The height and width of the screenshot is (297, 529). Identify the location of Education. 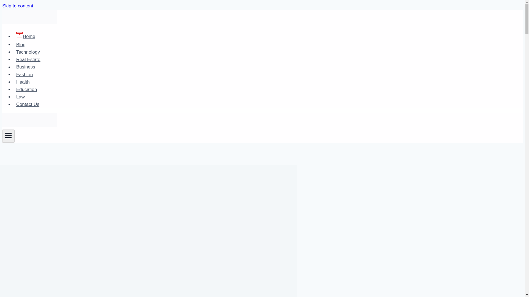
(26, 89).